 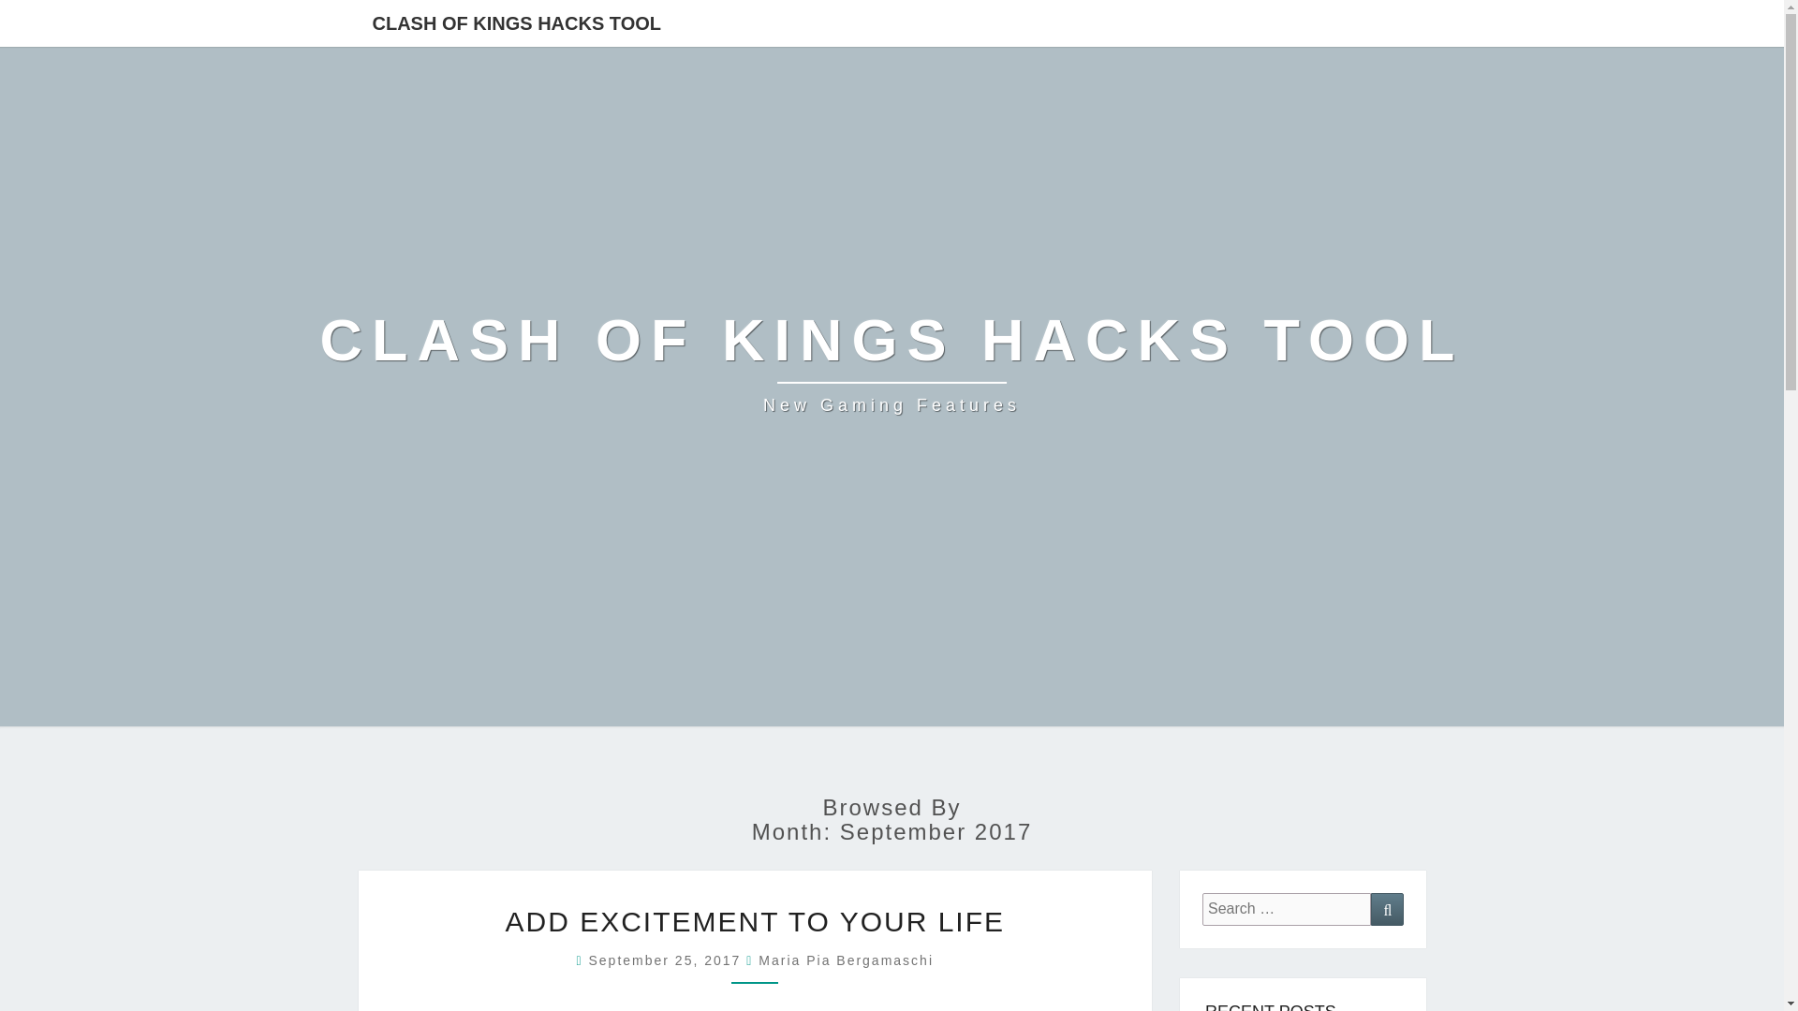 What do you see at coordinates (1387, 909) in the screenshot?
I see `4:12 am` at bounding box center [1387, 909].